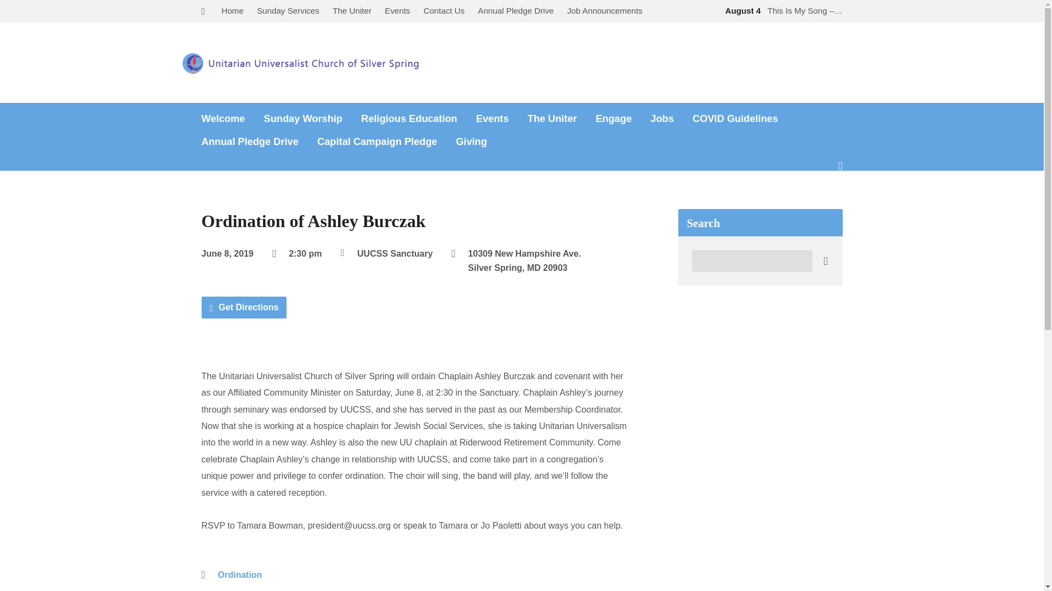  I want to click on Welcome, so click(224, 118).